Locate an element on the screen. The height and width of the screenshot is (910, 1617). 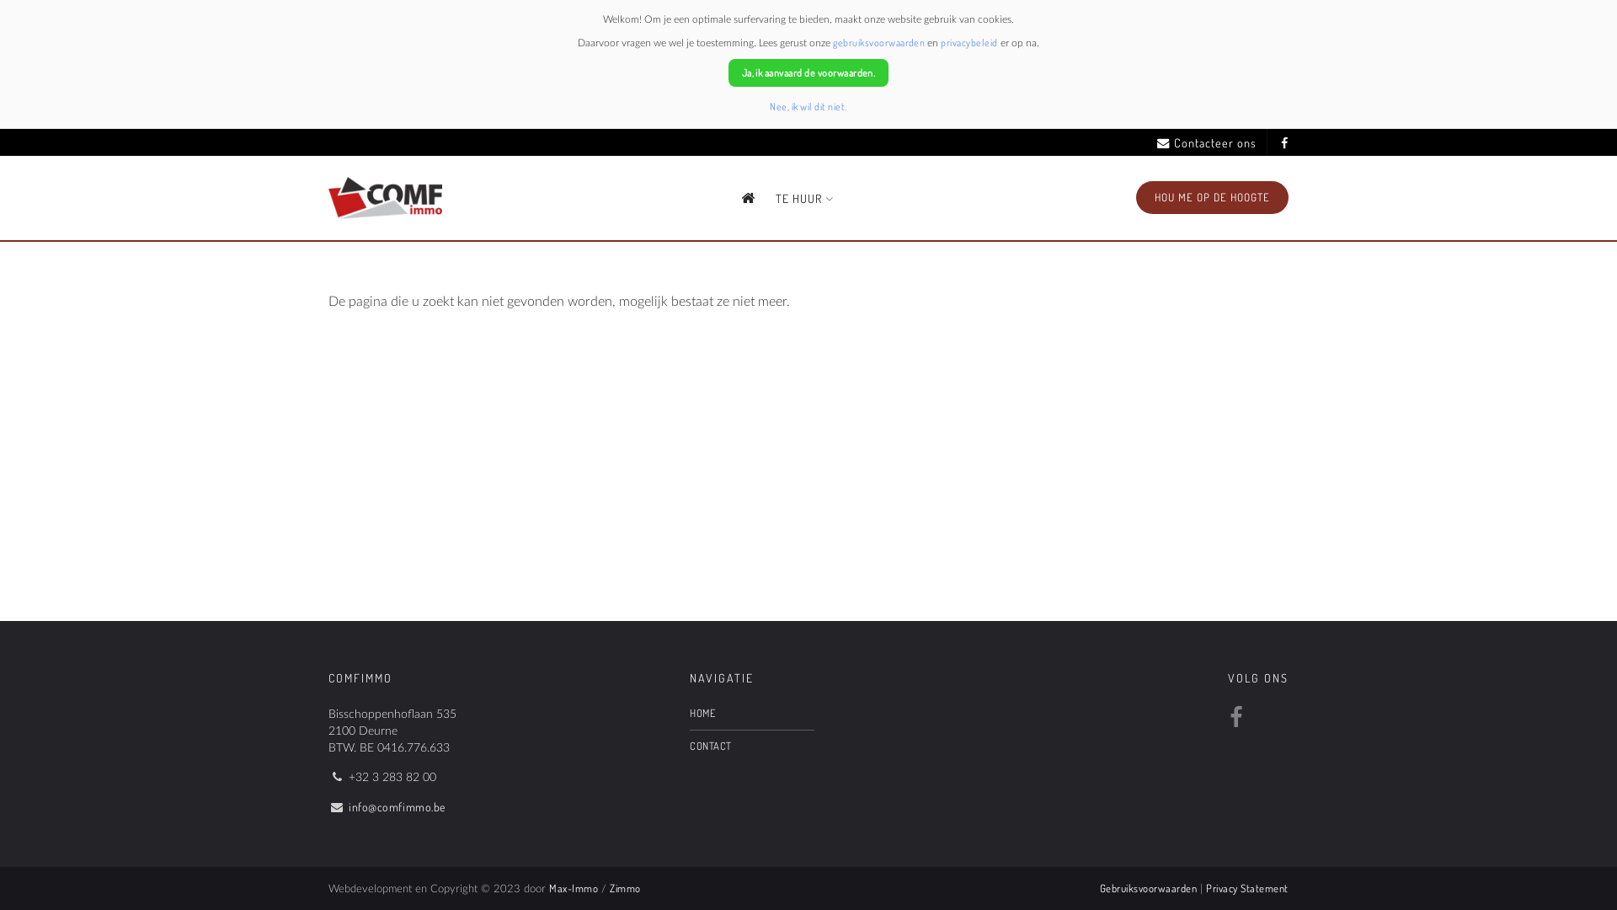
Ja, ik aanvaard de voorwaarden. is located at coordinates (808, 72).